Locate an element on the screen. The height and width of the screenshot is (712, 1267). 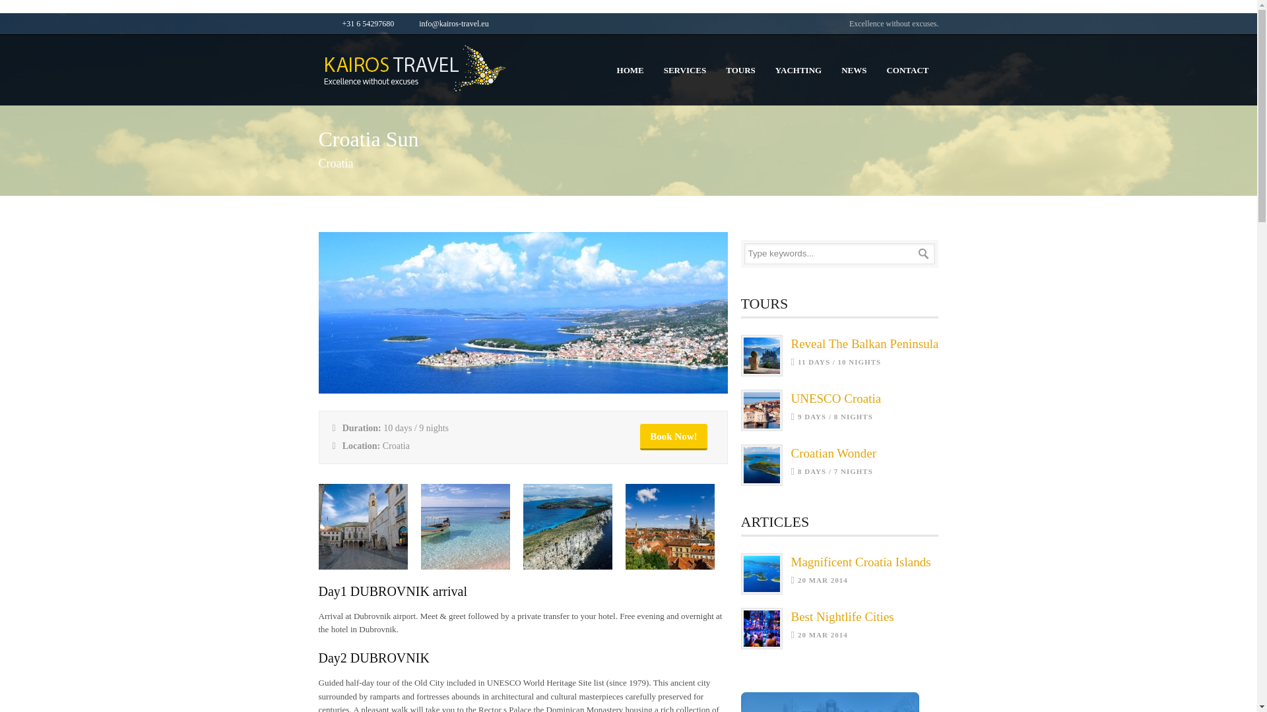
Reveal The Balkan Peninsula is located at coordinates (523, 390).